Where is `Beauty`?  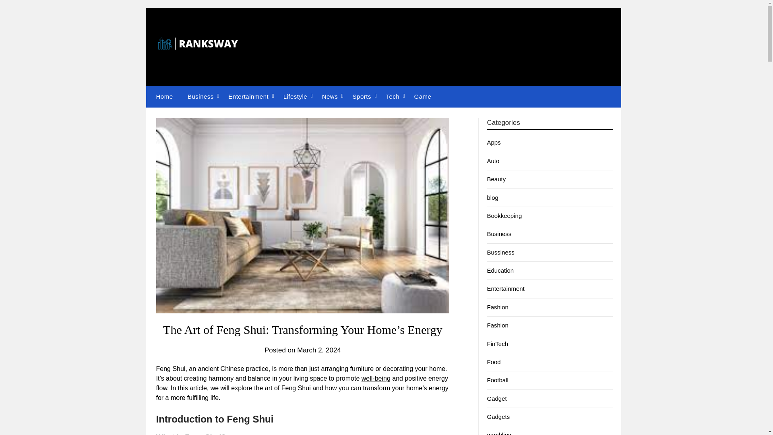 Beauty is located at coordinates (496, 179).